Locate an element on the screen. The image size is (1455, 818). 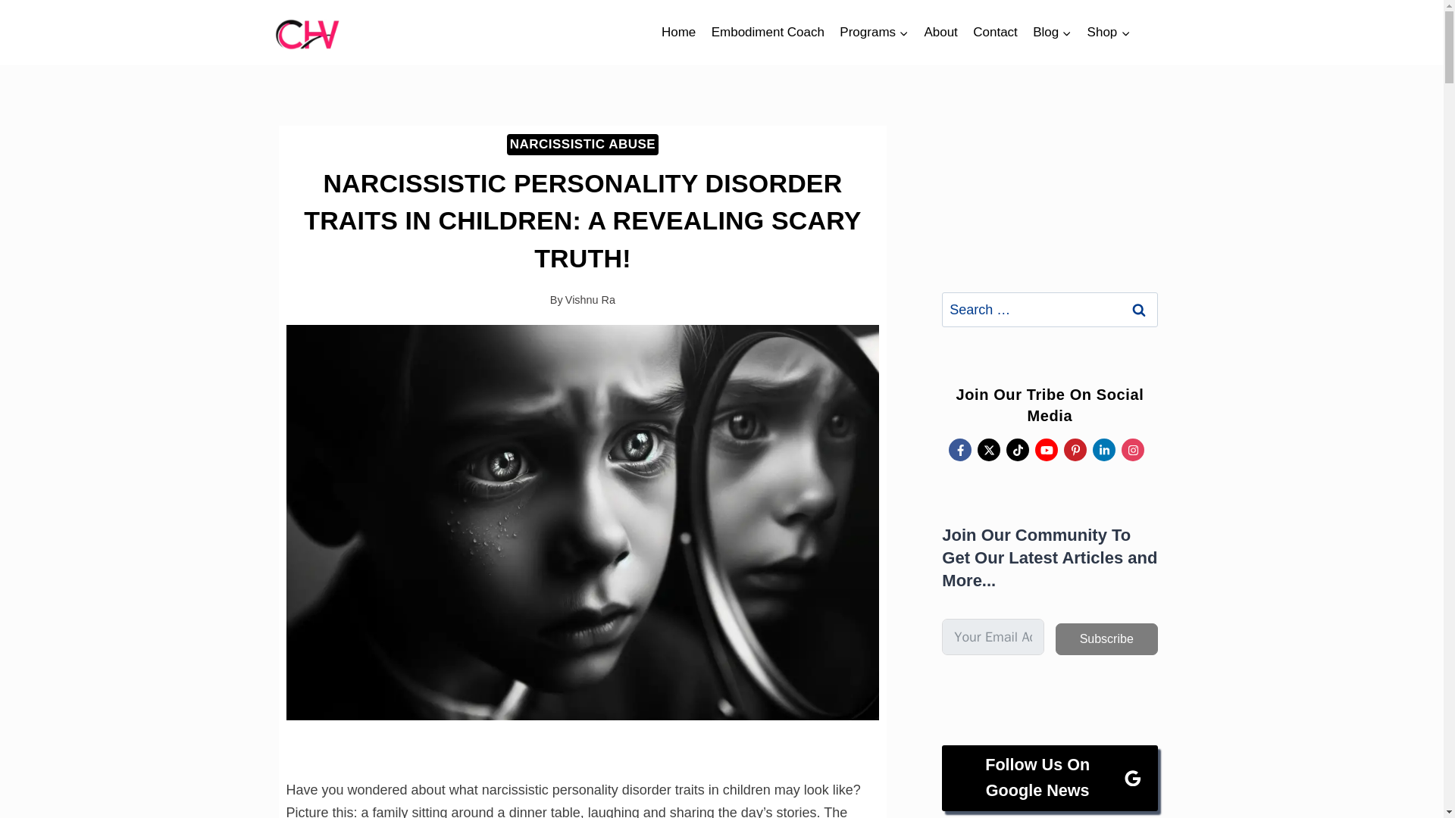
Embodiment Coach is located at coordinates (767, 32).